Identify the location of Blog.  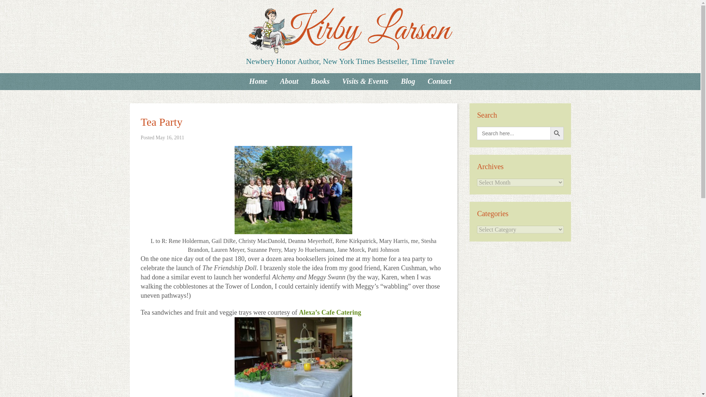
(408, 81).